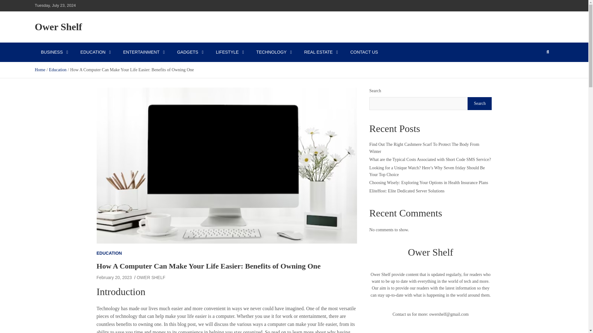 Image resolution: width=593 pixels, height=333 pixels. What do you see at coordinates (190, 52) in the screenshot?
I see `GADGETS` at bounding box center [190, 52].